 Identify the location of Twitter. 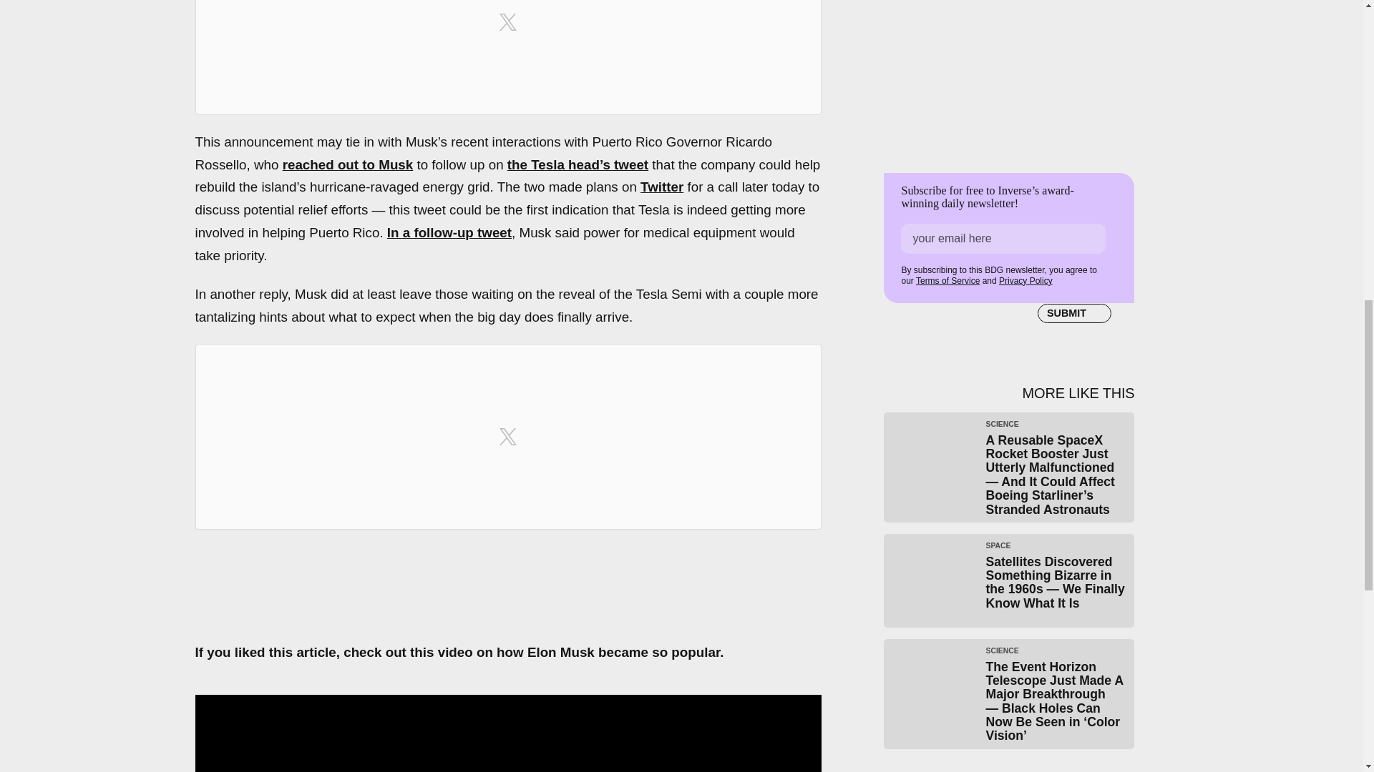
(661, 187).